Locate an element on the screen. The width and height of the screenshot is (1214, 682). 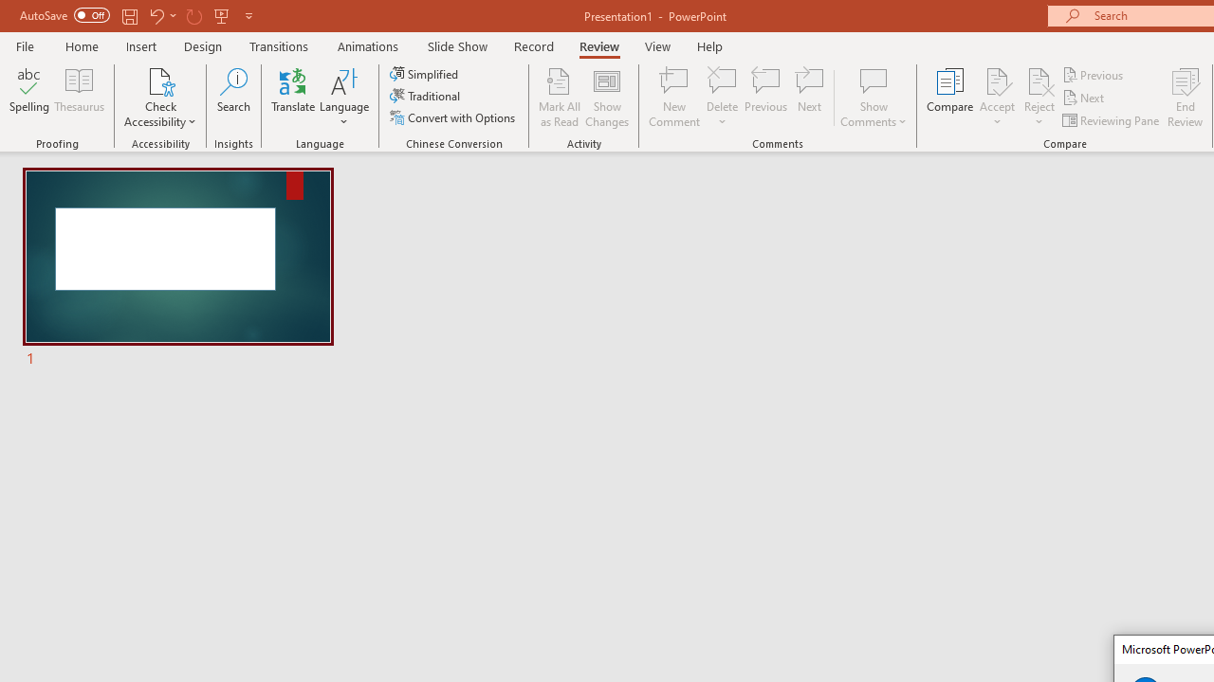
End Review is located at coordinates (1186, 97).